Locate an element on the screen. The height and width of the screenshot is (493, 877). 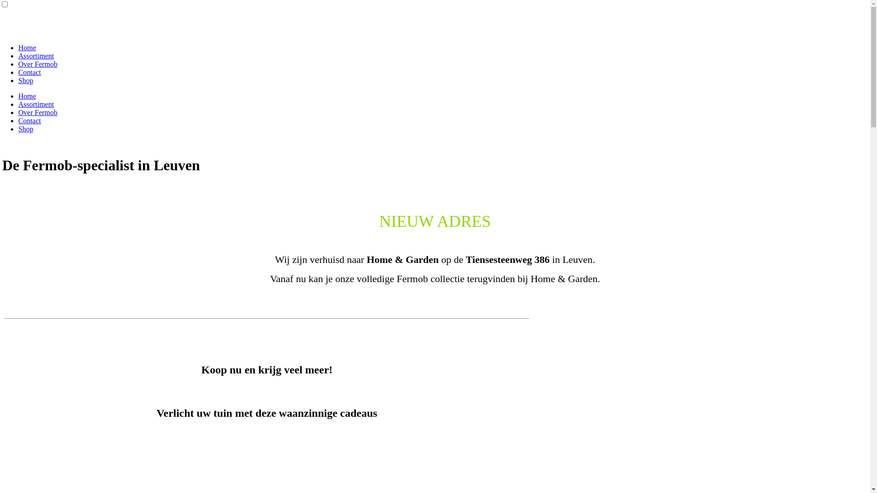
Over Fermob is located at coordinates (38, 112).